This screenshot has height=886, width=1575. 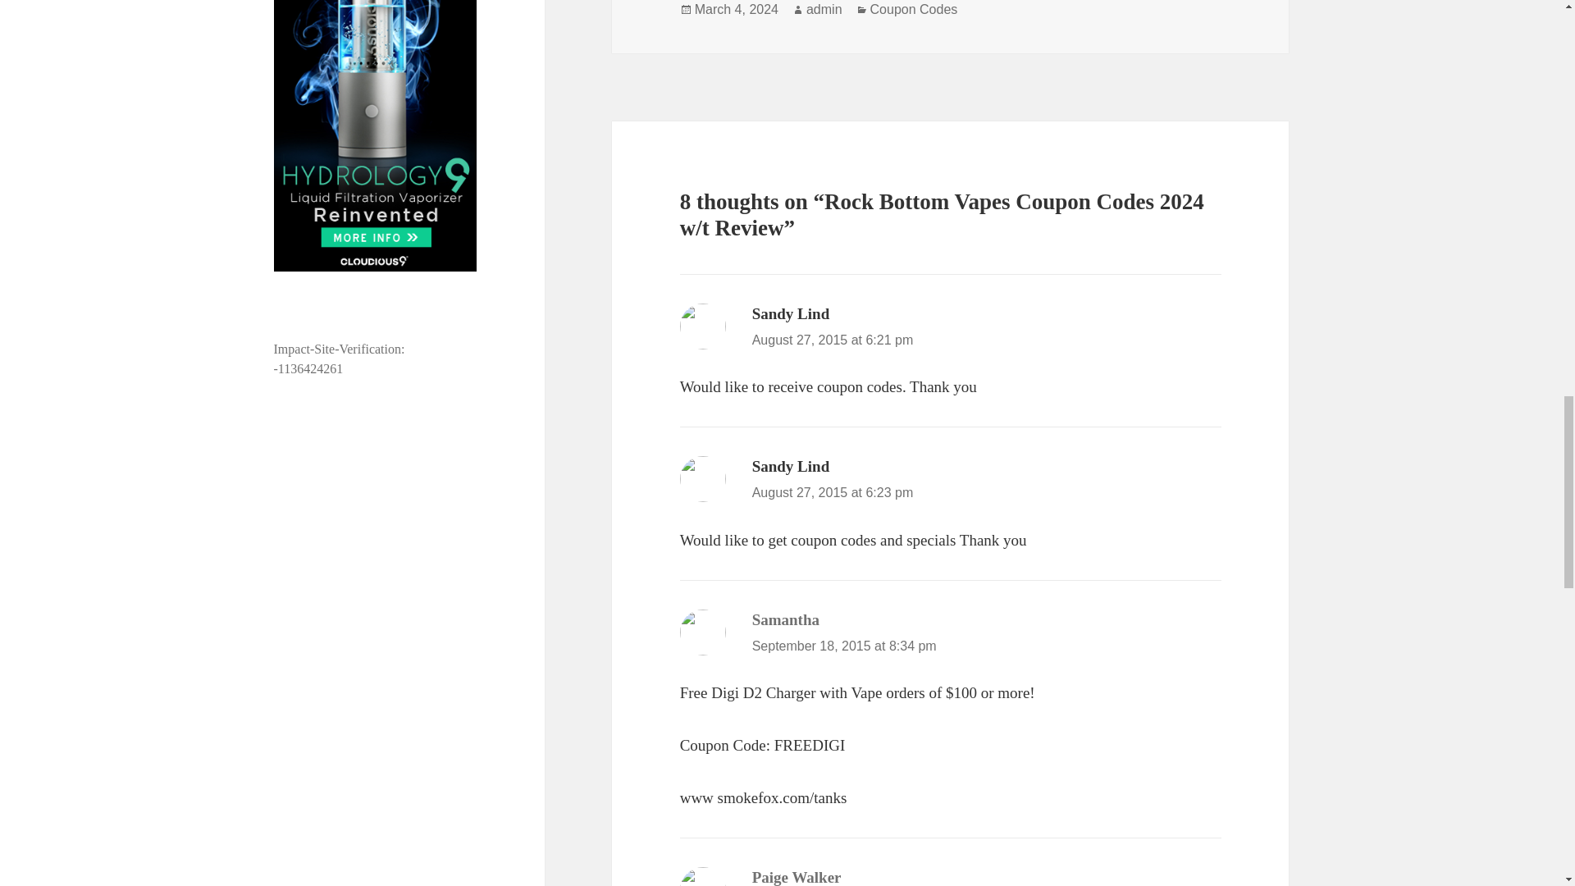 What do you see at coordinates (791, 466) in the screenshot?
I see `Sandy Lind` at bounding box center [791, 466].